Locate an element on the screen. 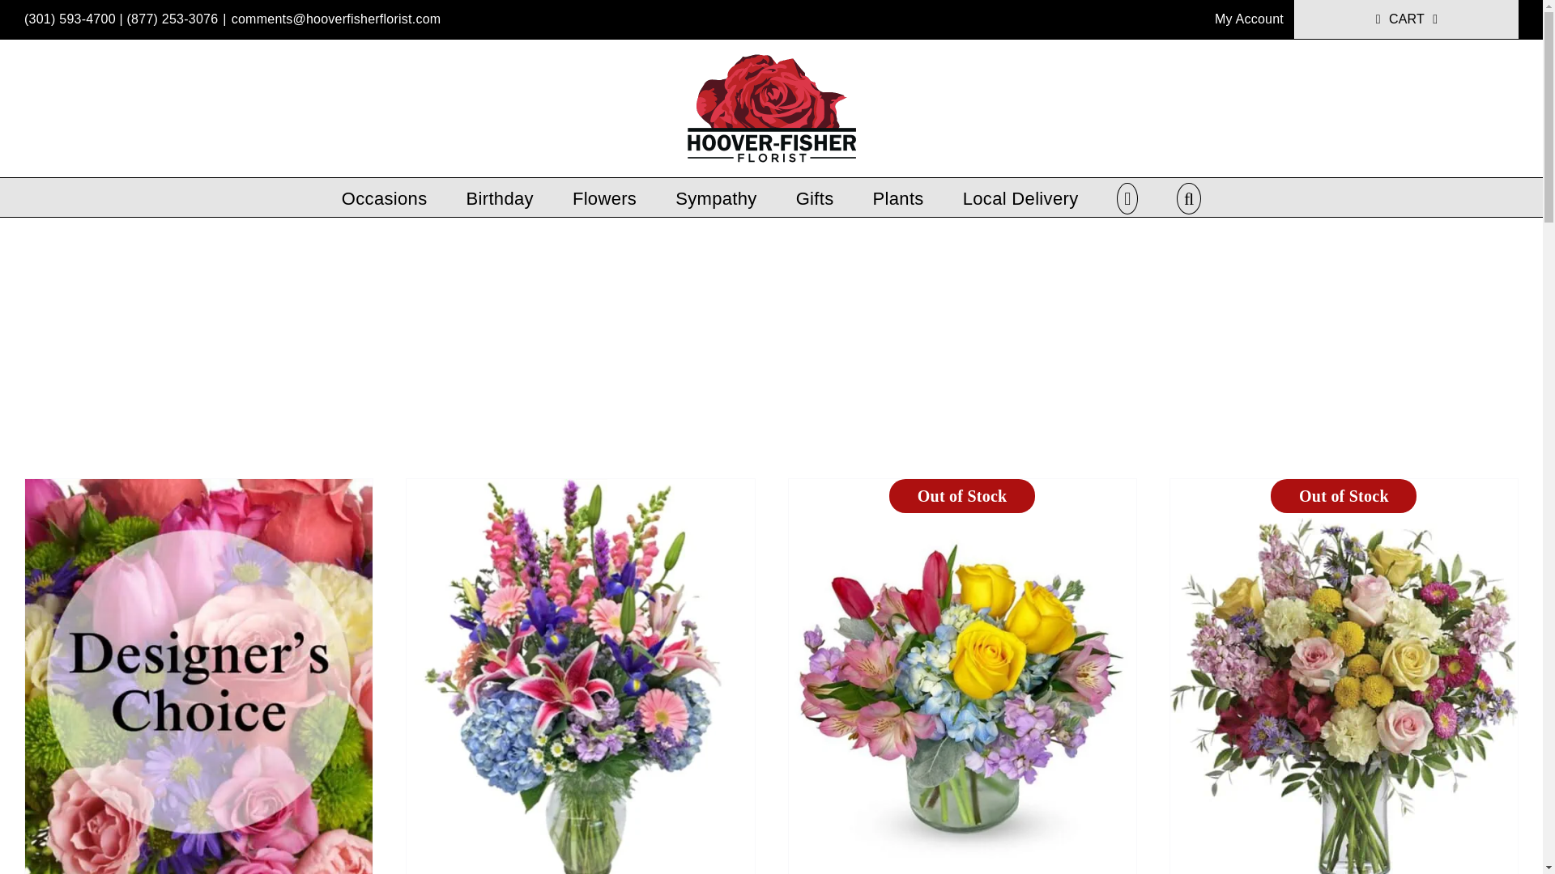  Farm-Fresh Flowers, Orchids, Roses, Tulips is located at coordinates (604, 197).